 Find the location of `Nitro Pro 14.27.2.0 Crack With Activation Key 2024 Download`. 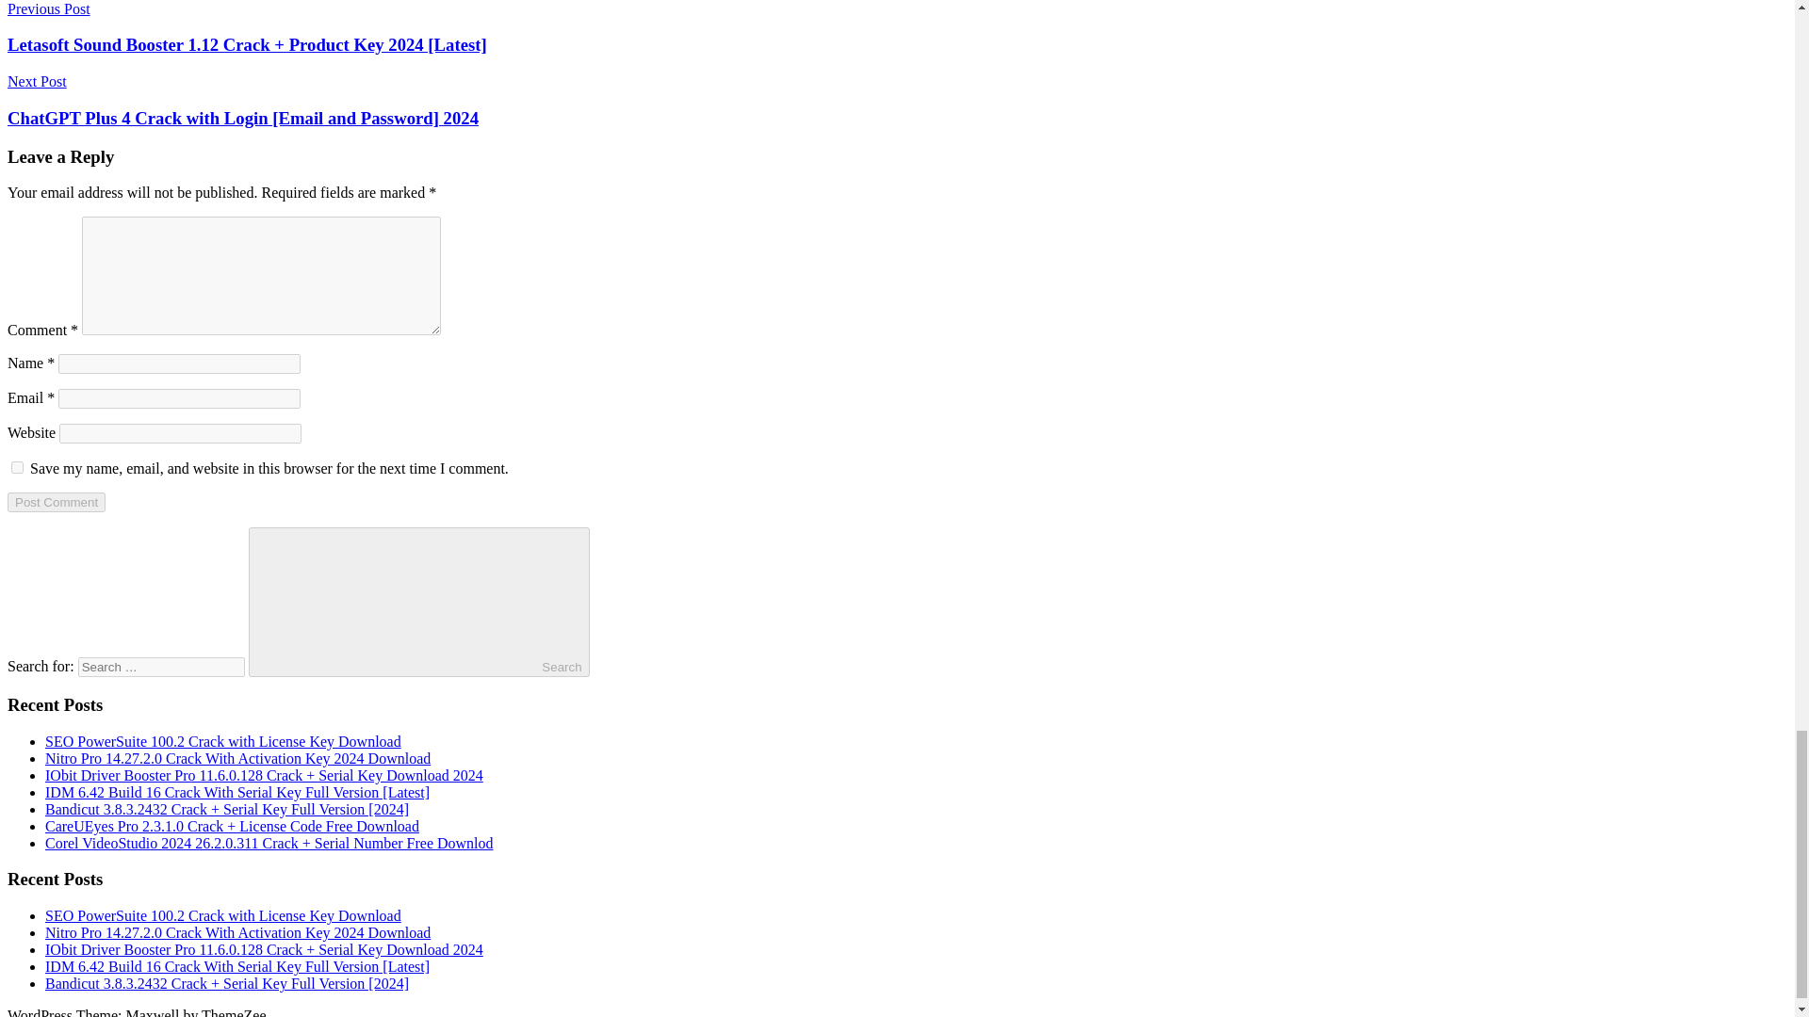

Nitro Pro 14.27.2.0 Crack With Activation Key 2024 Download is located at coordinates (237, 932).